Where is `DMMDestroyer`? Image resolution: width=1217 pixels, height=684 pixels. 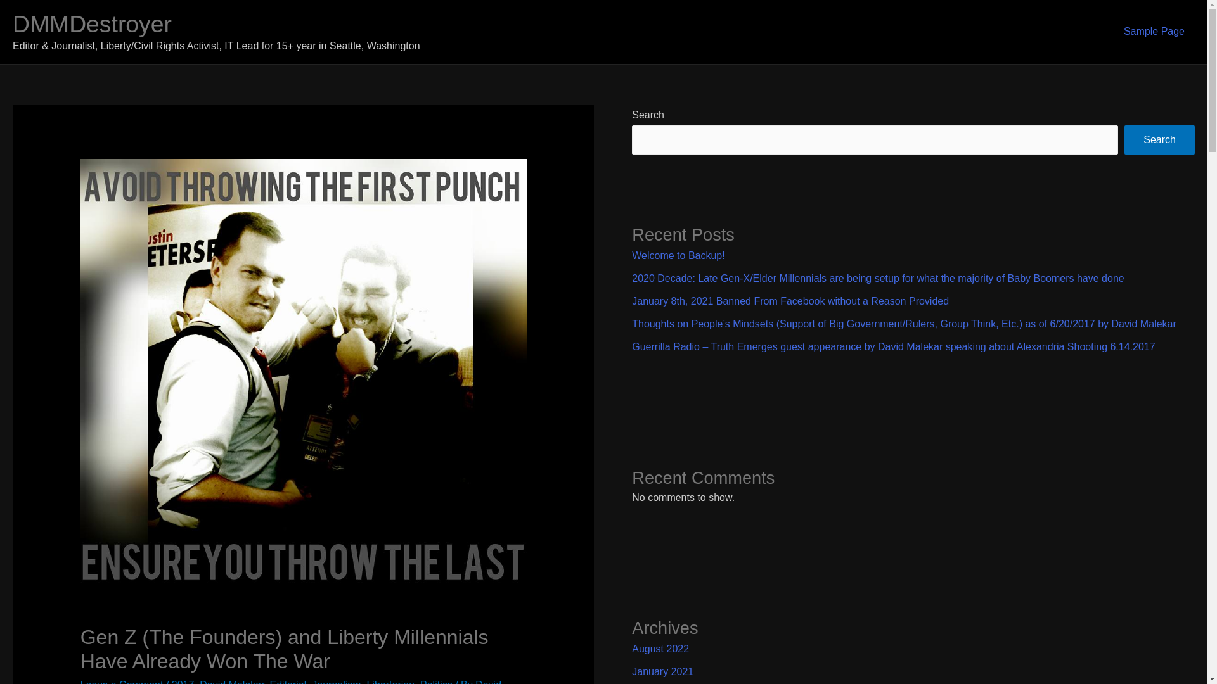
DMMDestroyer is located at coordinates (91, 24).